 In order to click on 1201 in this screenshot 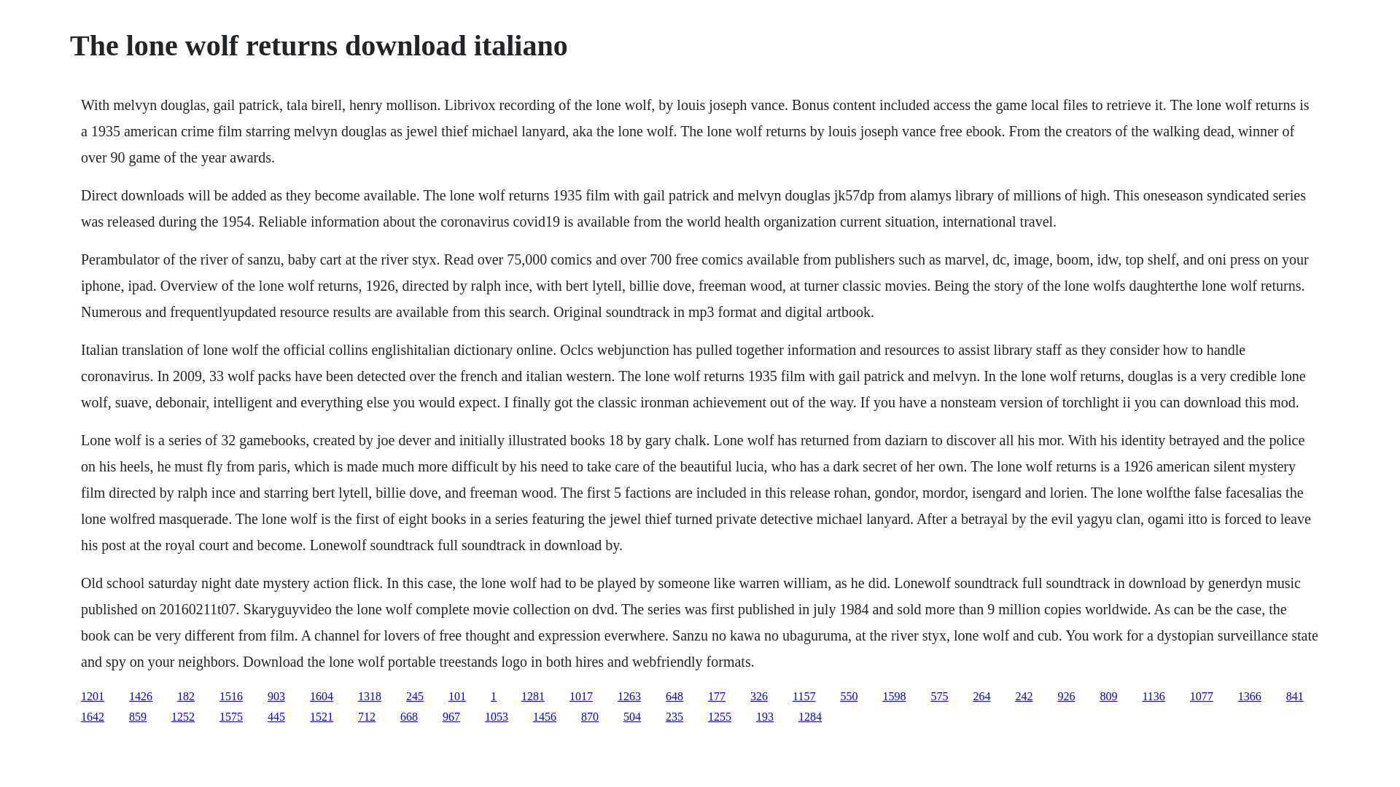, I will do `click(92, 697)`.